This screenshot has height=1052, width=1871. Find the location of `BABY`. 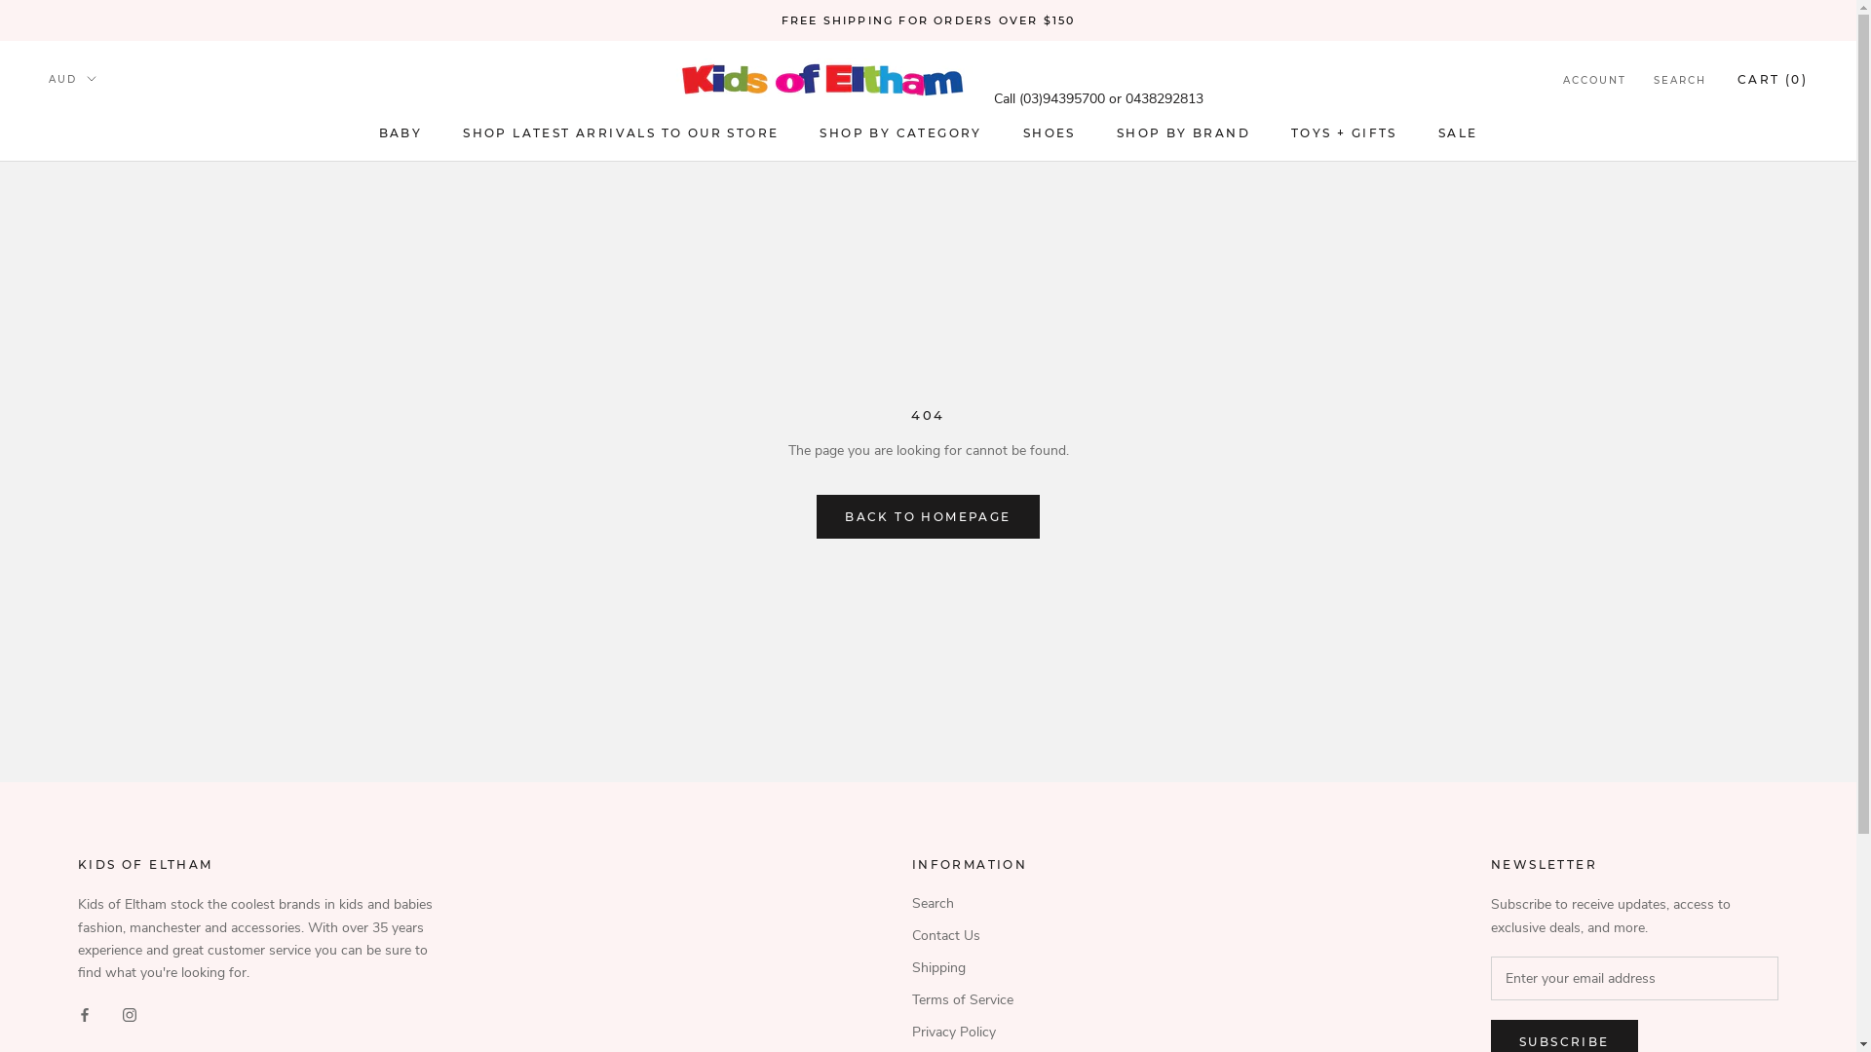

BABY is located at coordinates (401, 132).